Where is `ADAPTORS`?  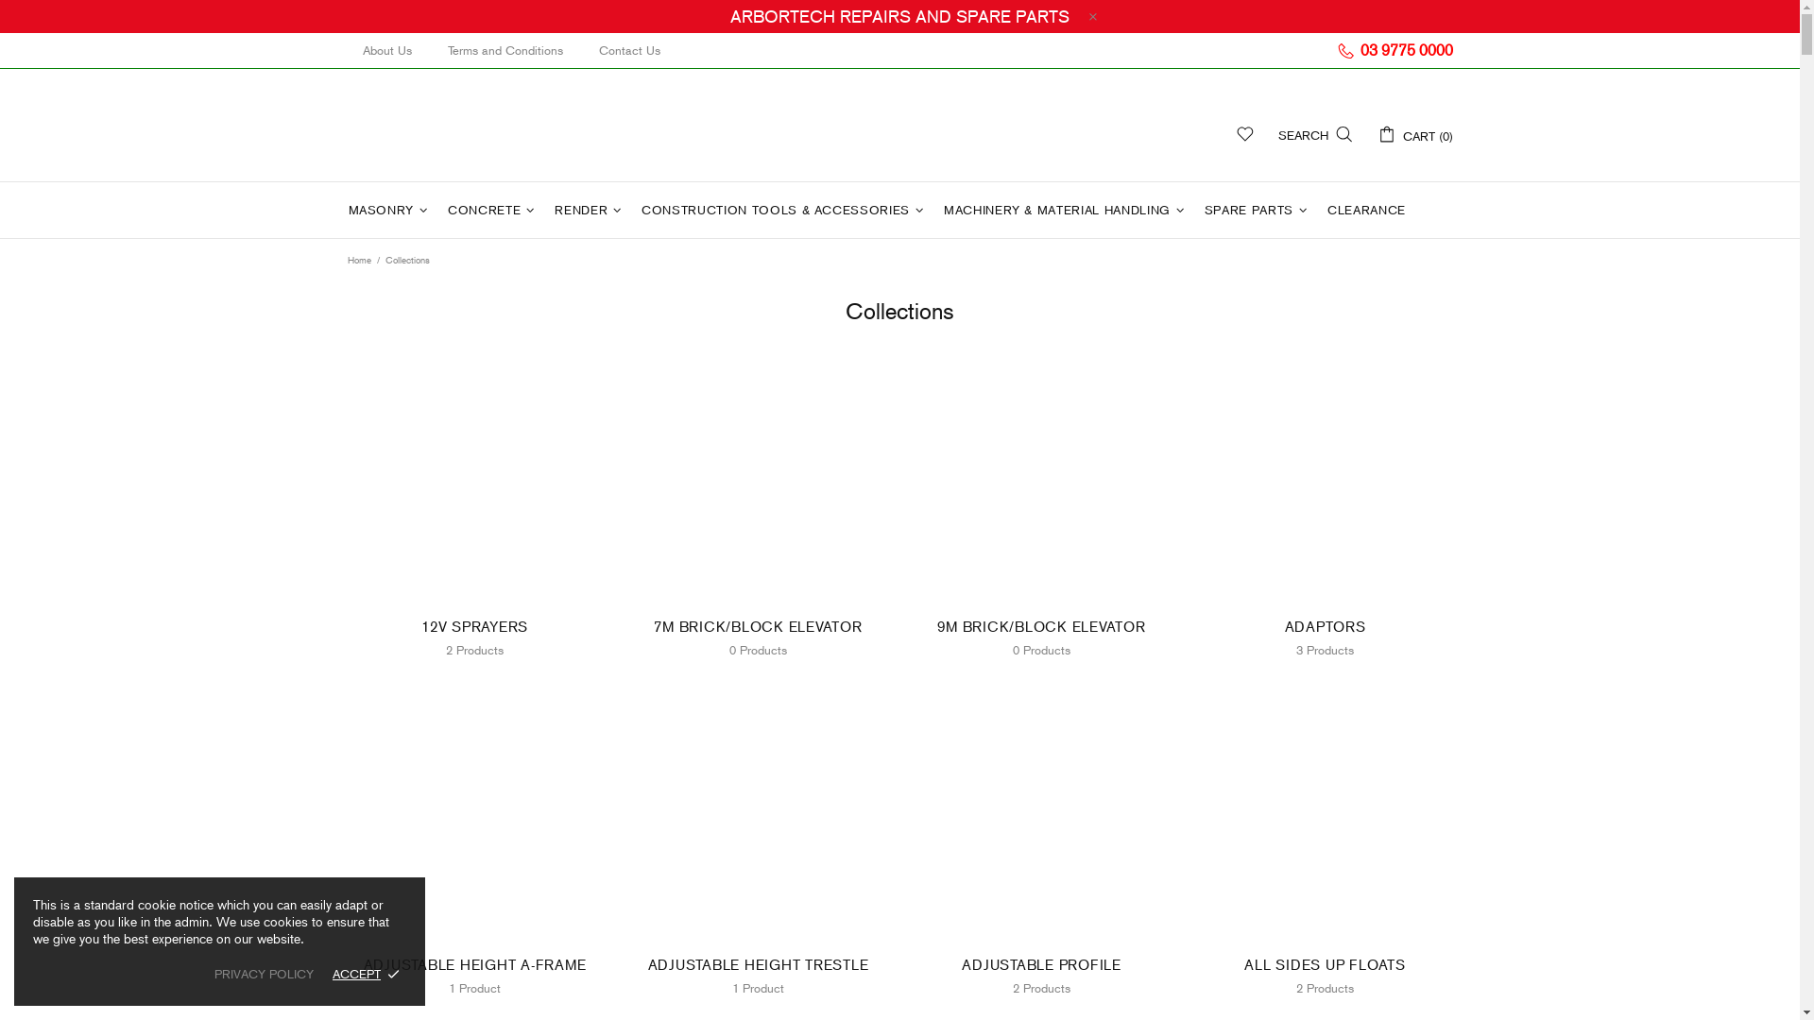 ADAPTORS is located at coordinates (1326, 627).